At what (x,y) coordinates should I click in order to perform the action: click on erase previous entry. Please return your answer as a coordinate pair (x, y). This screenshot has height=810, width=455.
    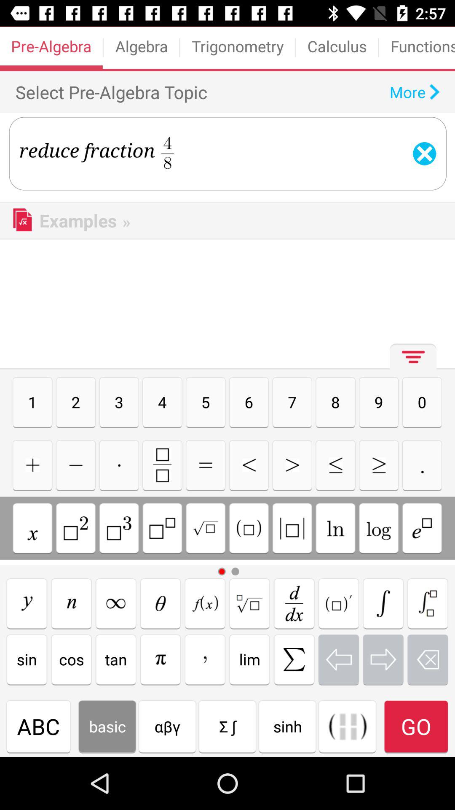
    Looking at the image, I should click on (428, 659).